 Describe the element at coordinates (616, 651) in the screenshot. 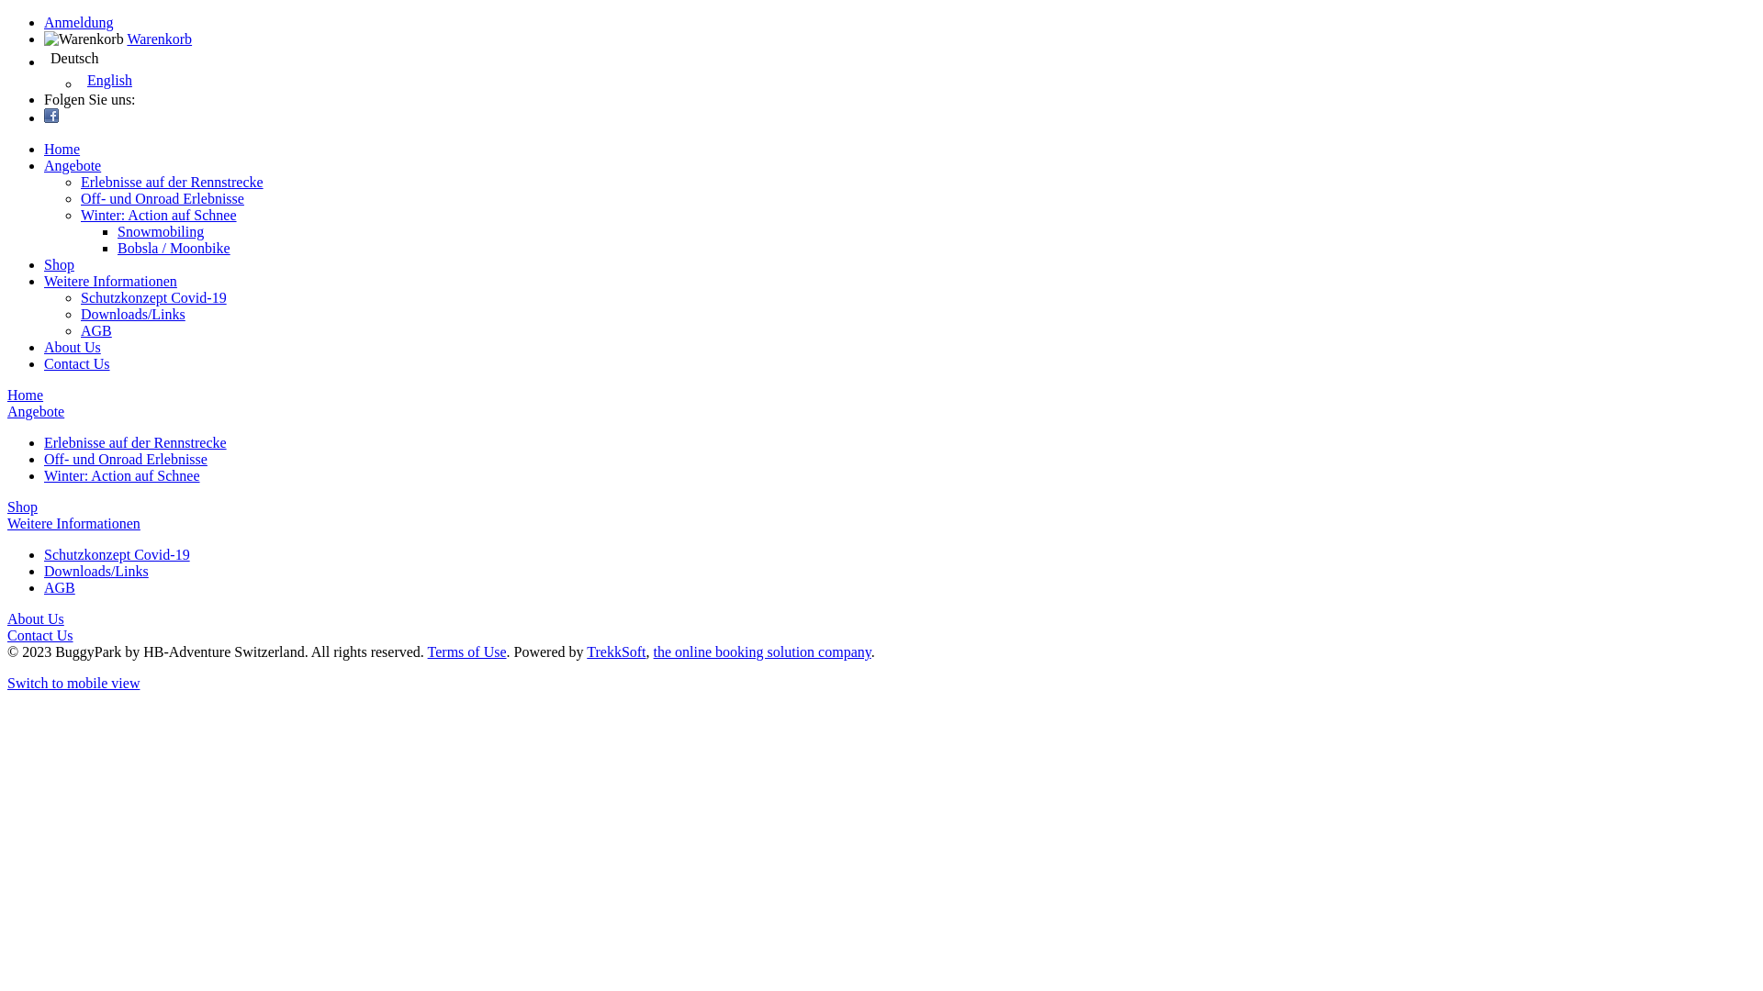

I see `TrekkSoft` at that location.